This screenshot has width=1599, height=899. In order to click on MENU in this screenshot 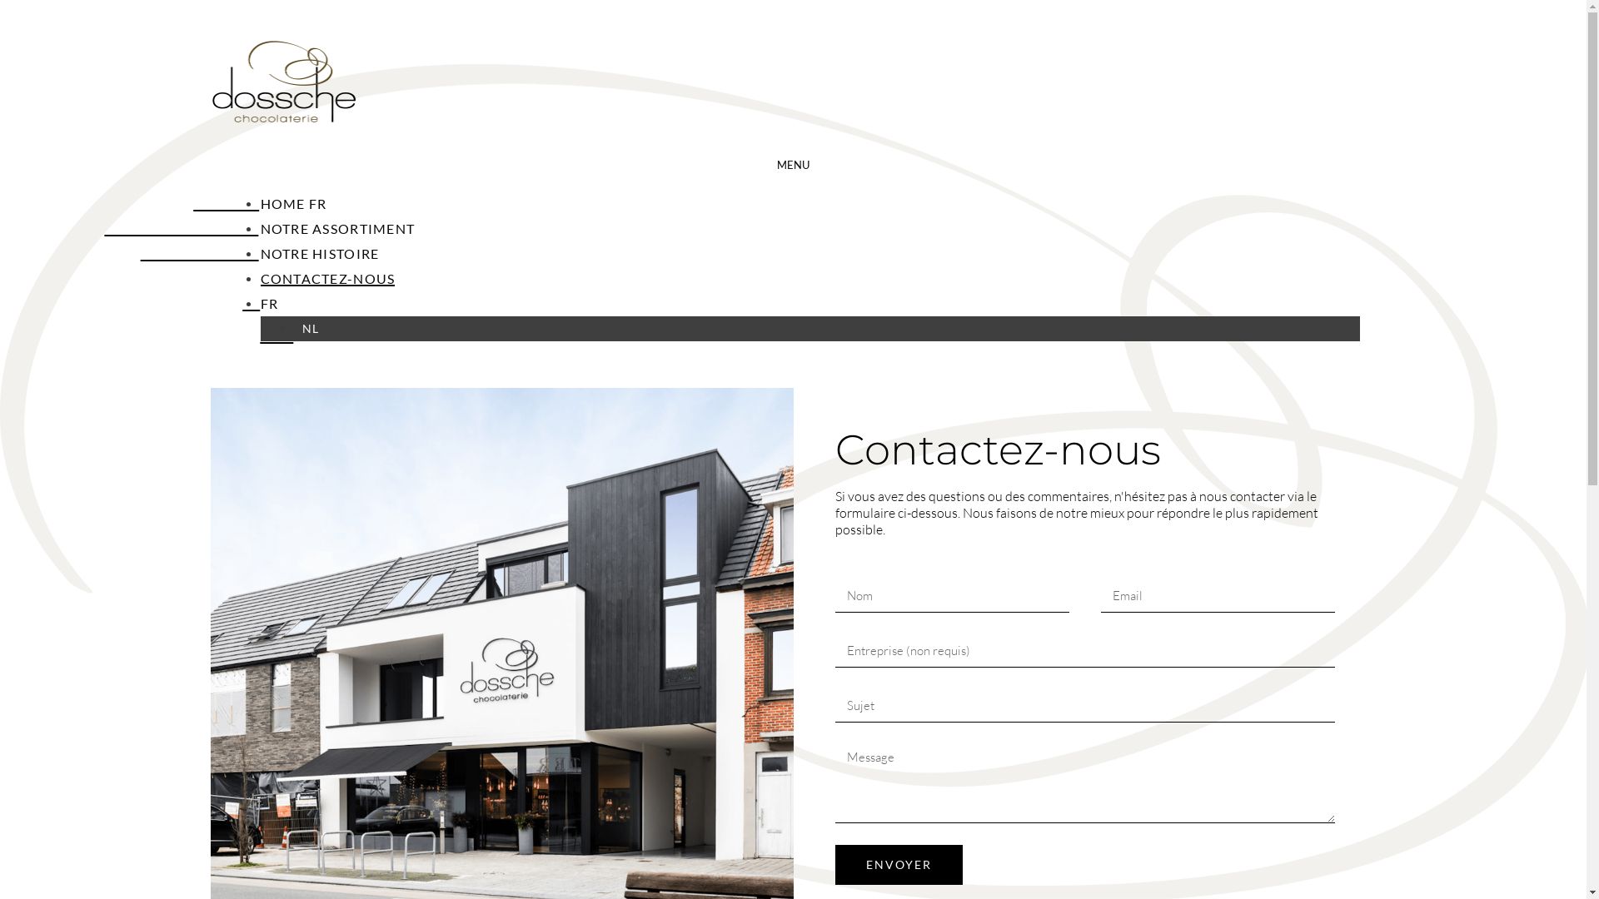, I will do `click(793, 165)`.